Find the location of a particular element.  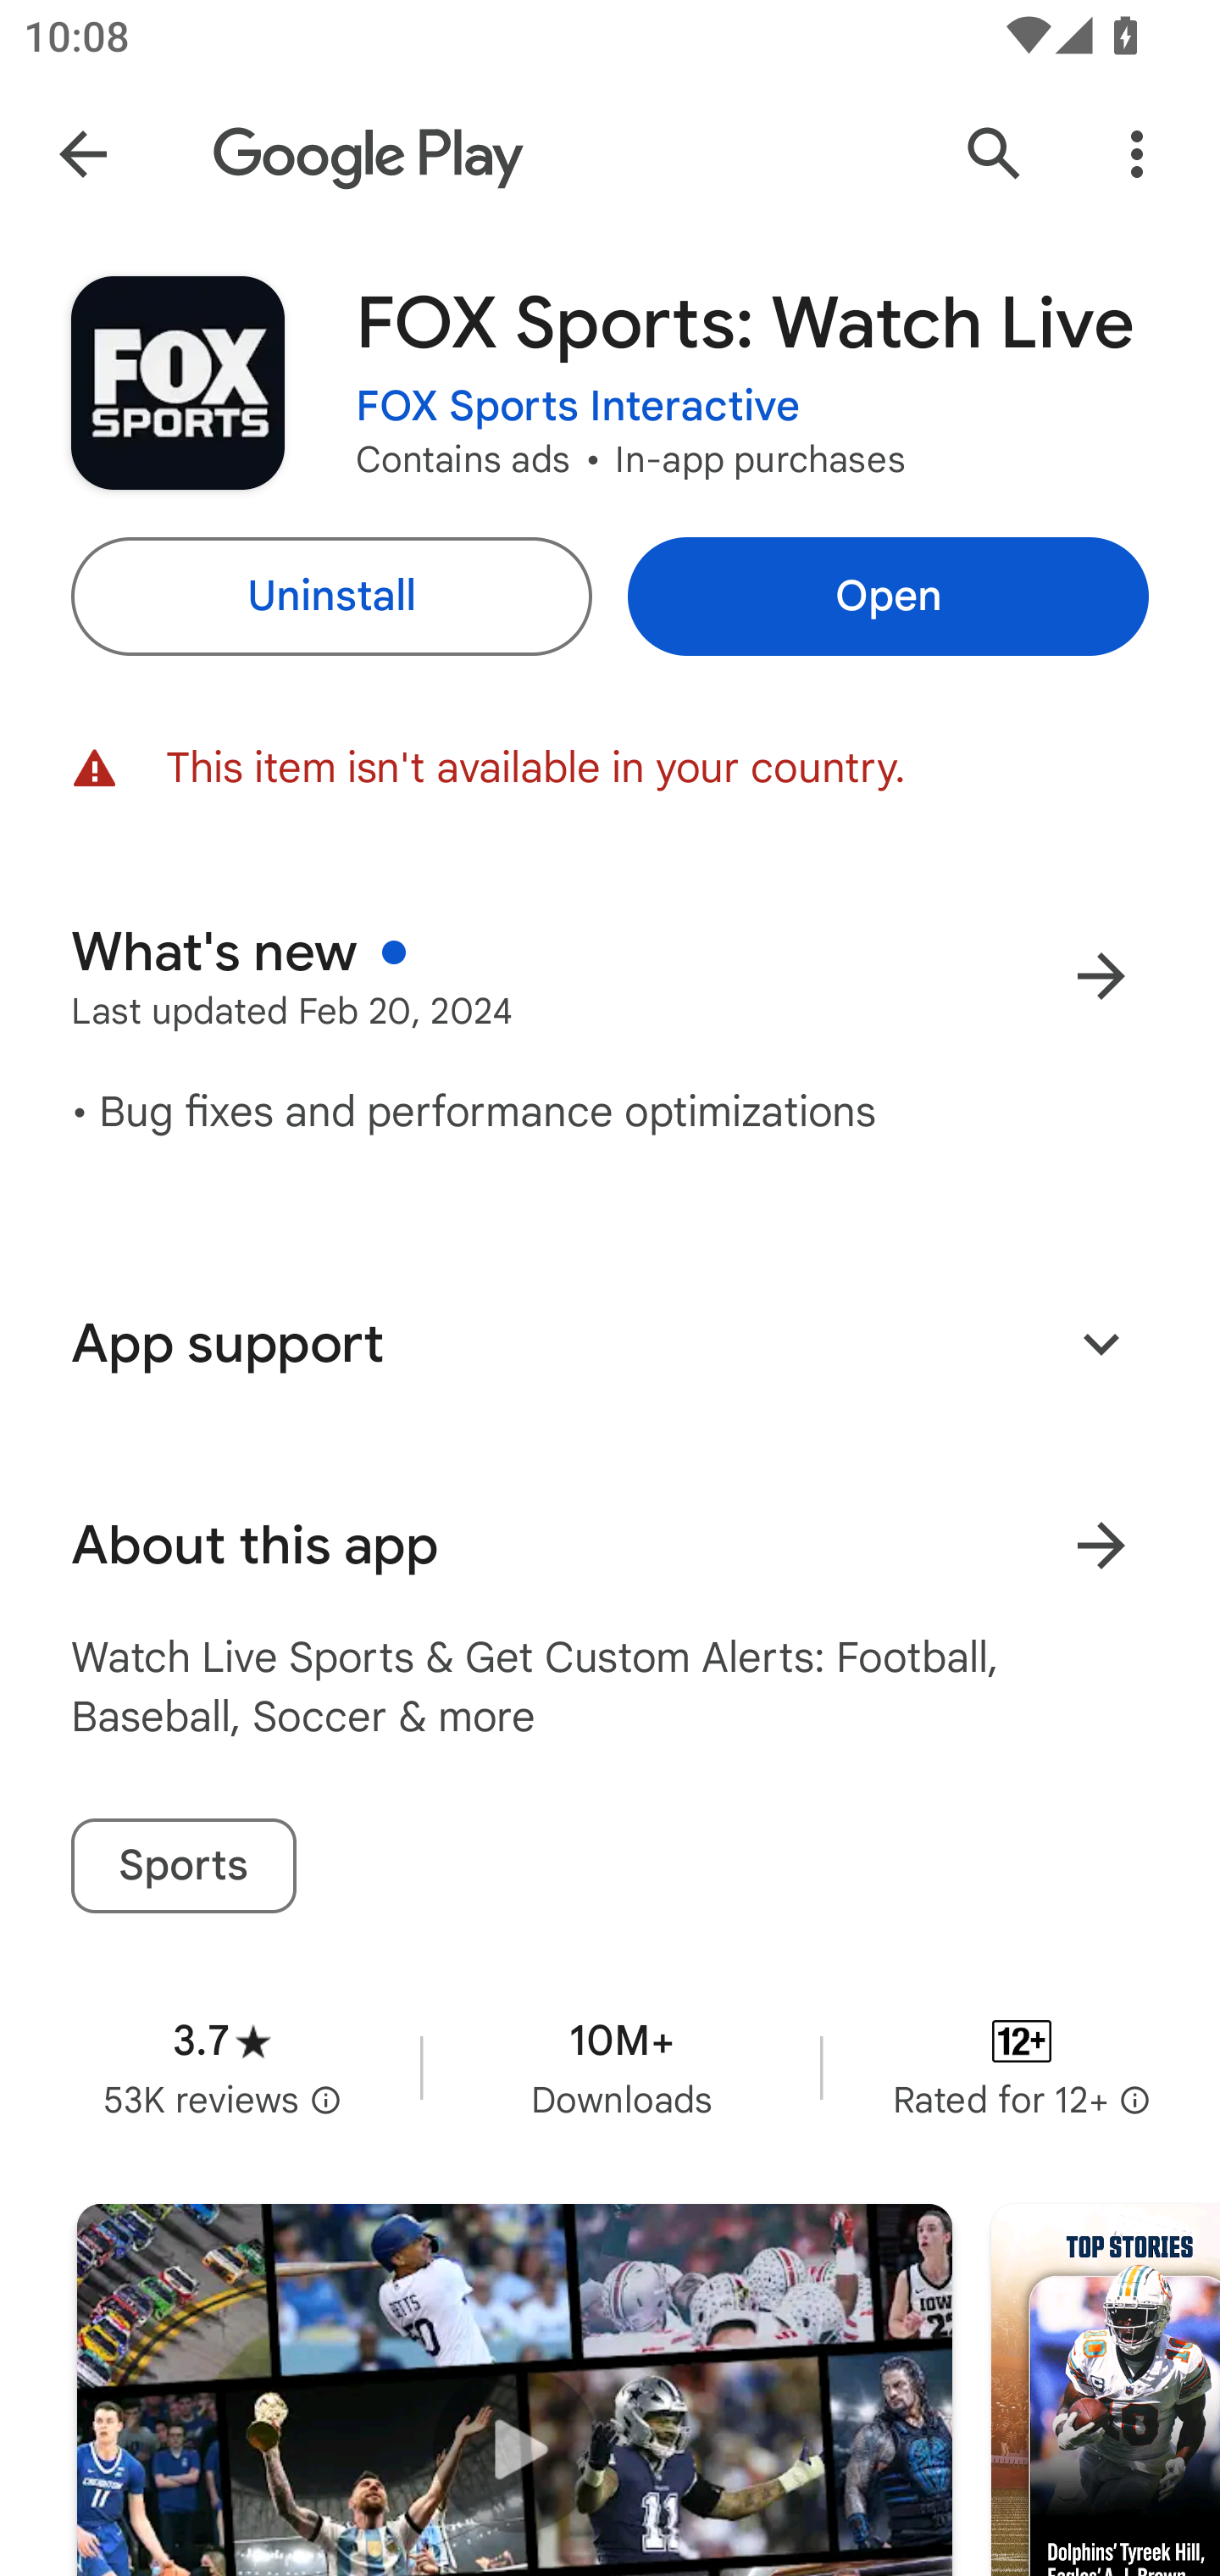

Expand is located at coordinates (1101, 1342).